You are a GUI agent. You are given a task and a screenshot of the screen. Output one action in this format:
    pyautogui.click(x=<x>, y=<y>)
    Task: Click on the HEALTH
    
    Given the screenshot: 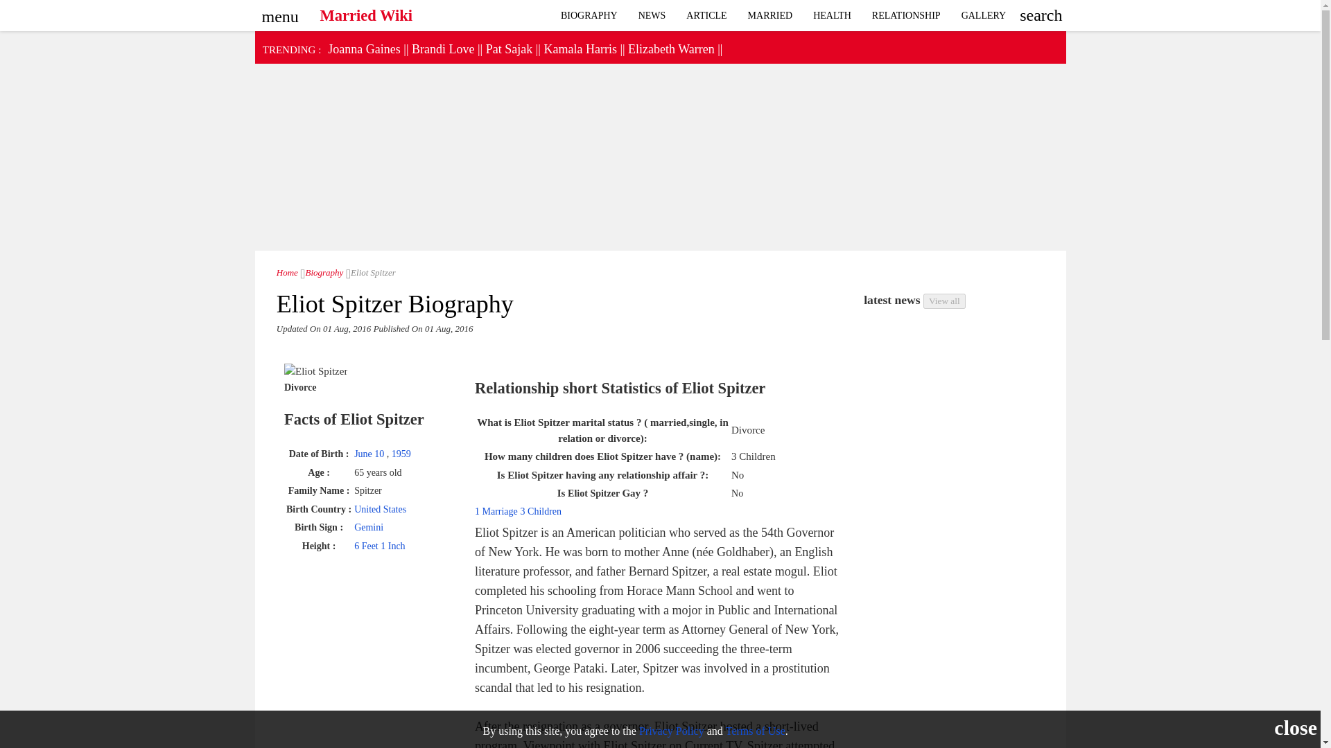 What is the action you would take?
    pyautogui.click(x=832, y=15)
    